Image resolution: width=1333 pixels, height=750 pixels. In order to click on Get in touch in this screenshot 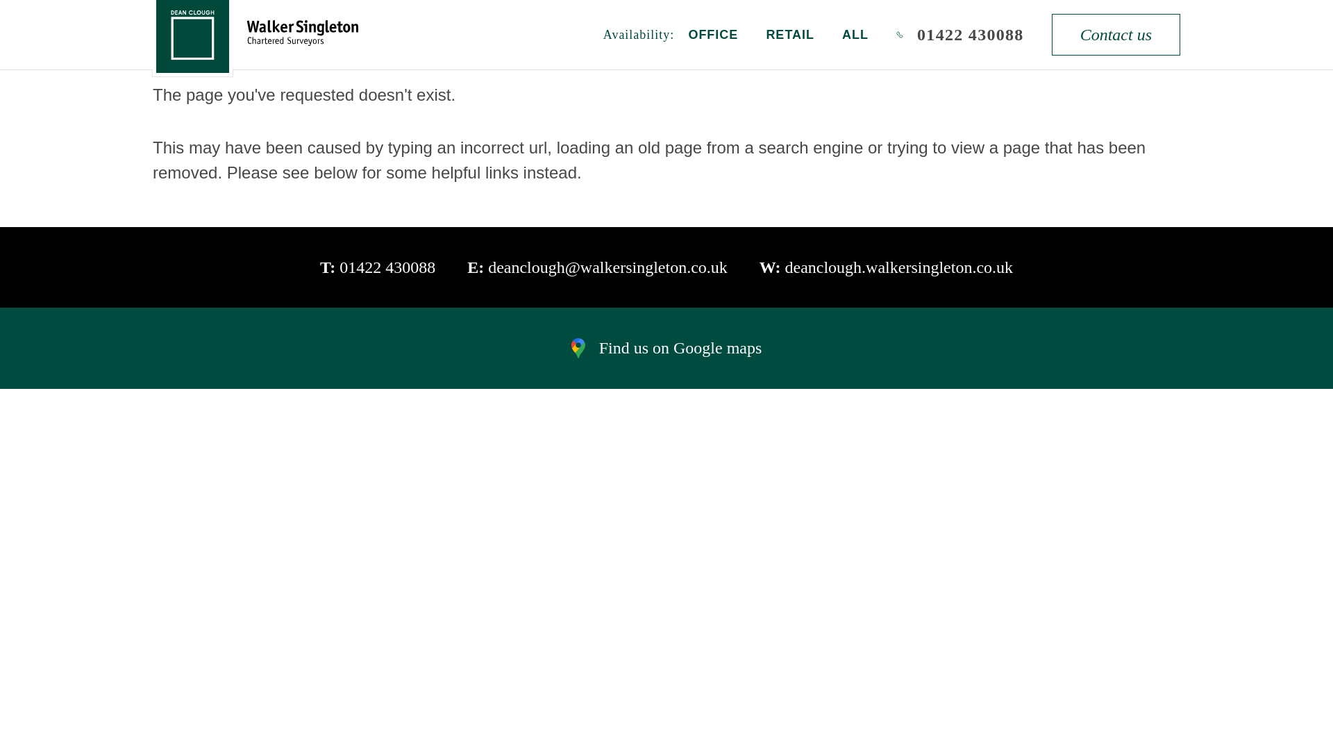, I will do `click(410, 206)`.